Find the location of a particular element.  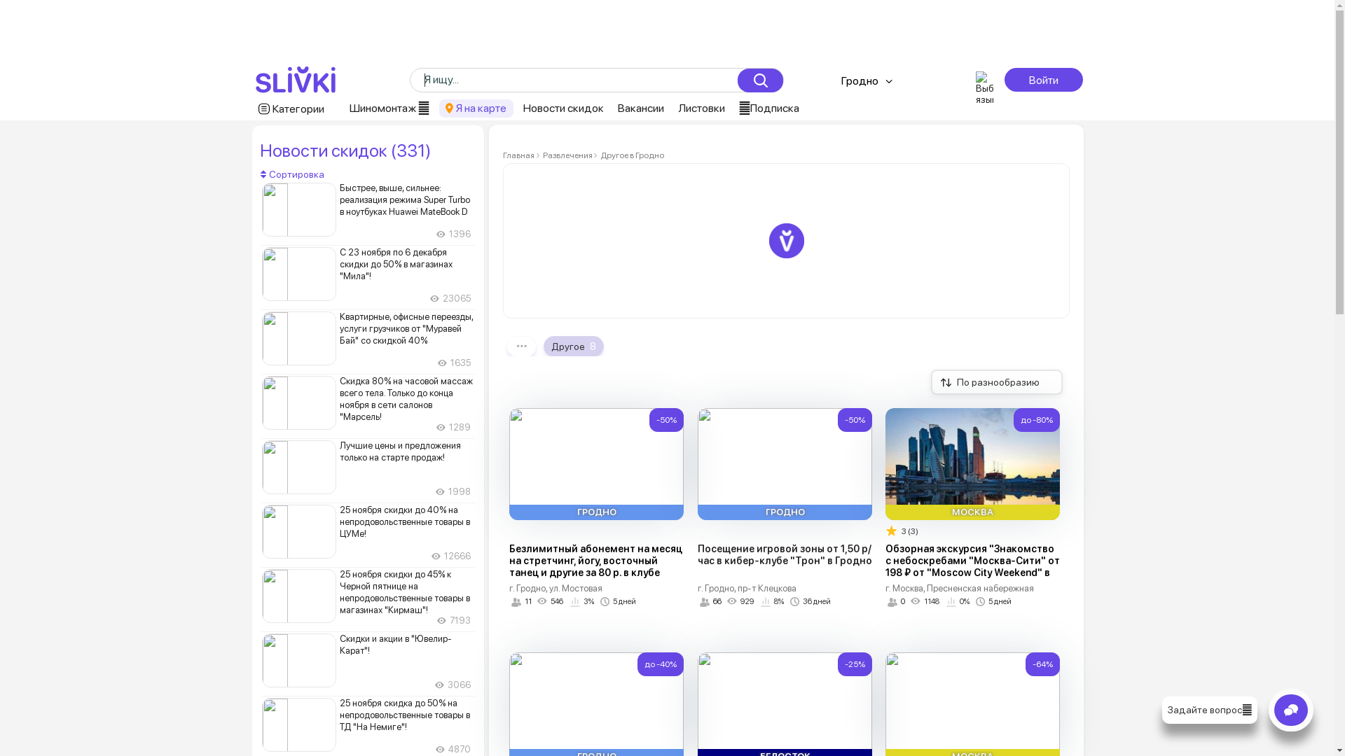

11 is located at coordinates (521, 602).